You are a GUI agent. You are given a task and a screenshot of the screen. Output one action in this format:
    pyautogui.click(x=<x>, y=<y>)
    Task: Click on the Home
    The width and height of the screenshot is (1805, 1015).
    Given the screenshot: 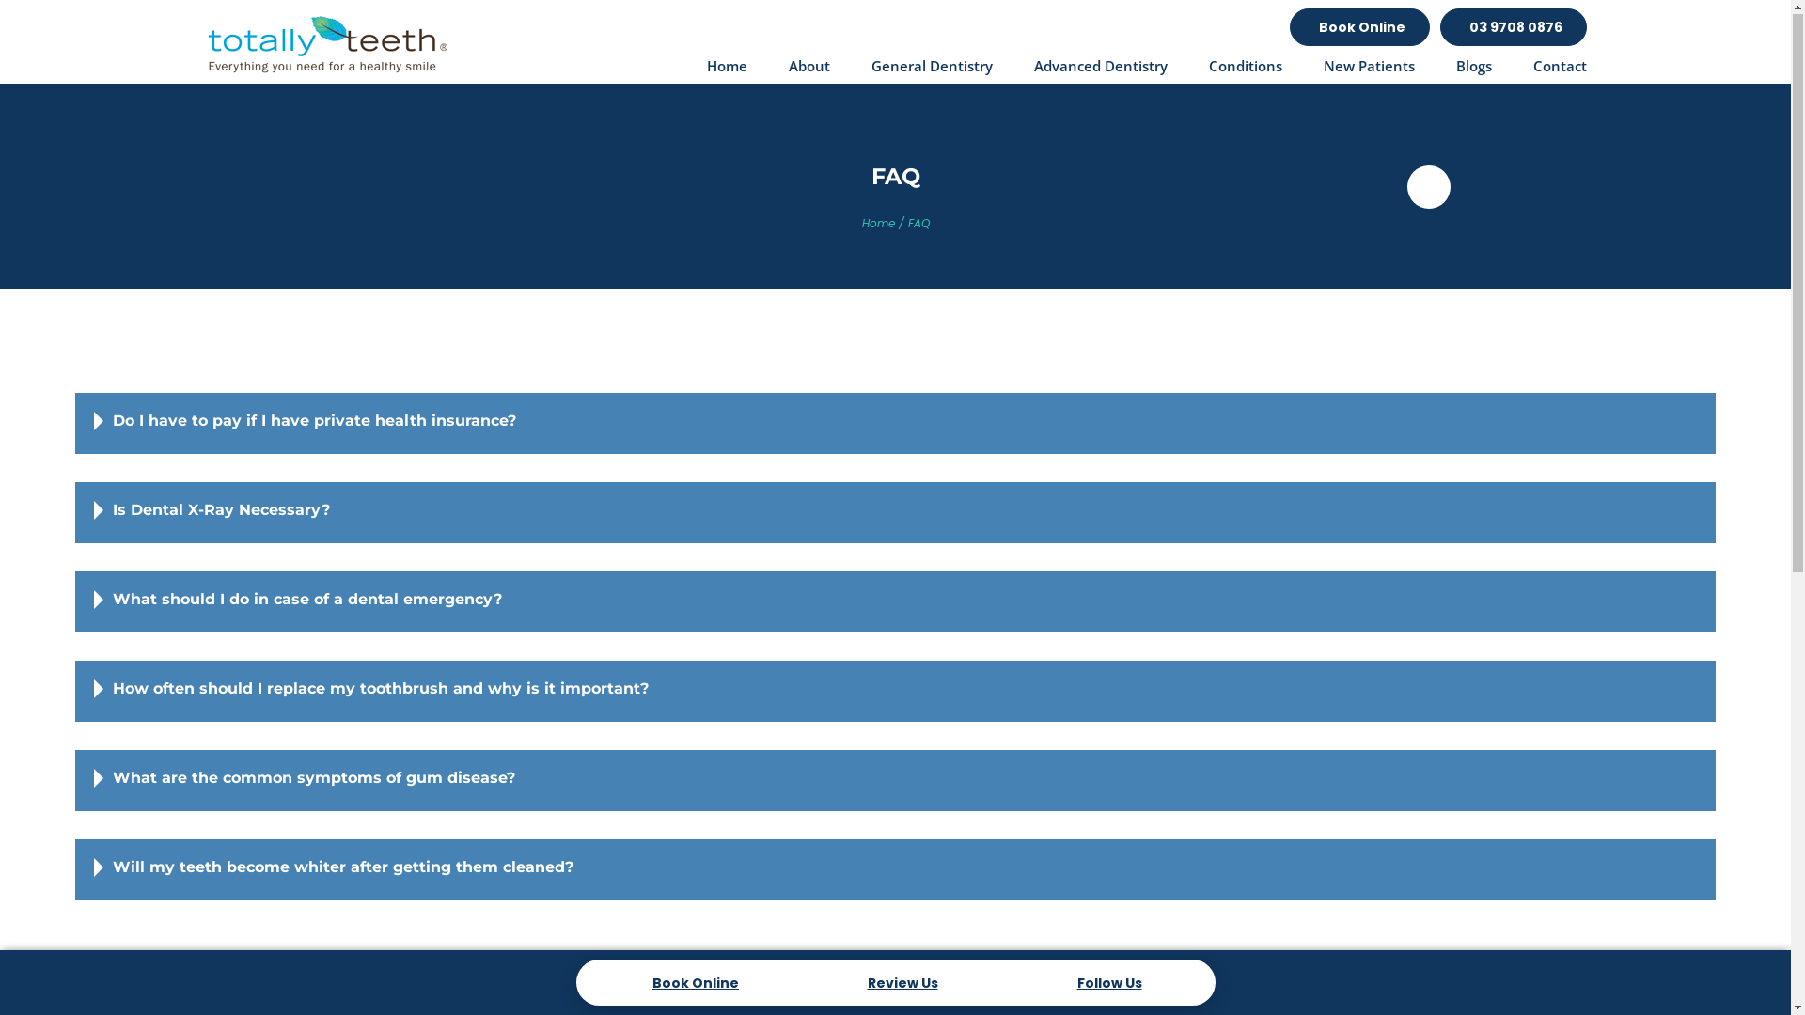 What is the action you would take?
    pyautogui.click(x=728, y=70)
    